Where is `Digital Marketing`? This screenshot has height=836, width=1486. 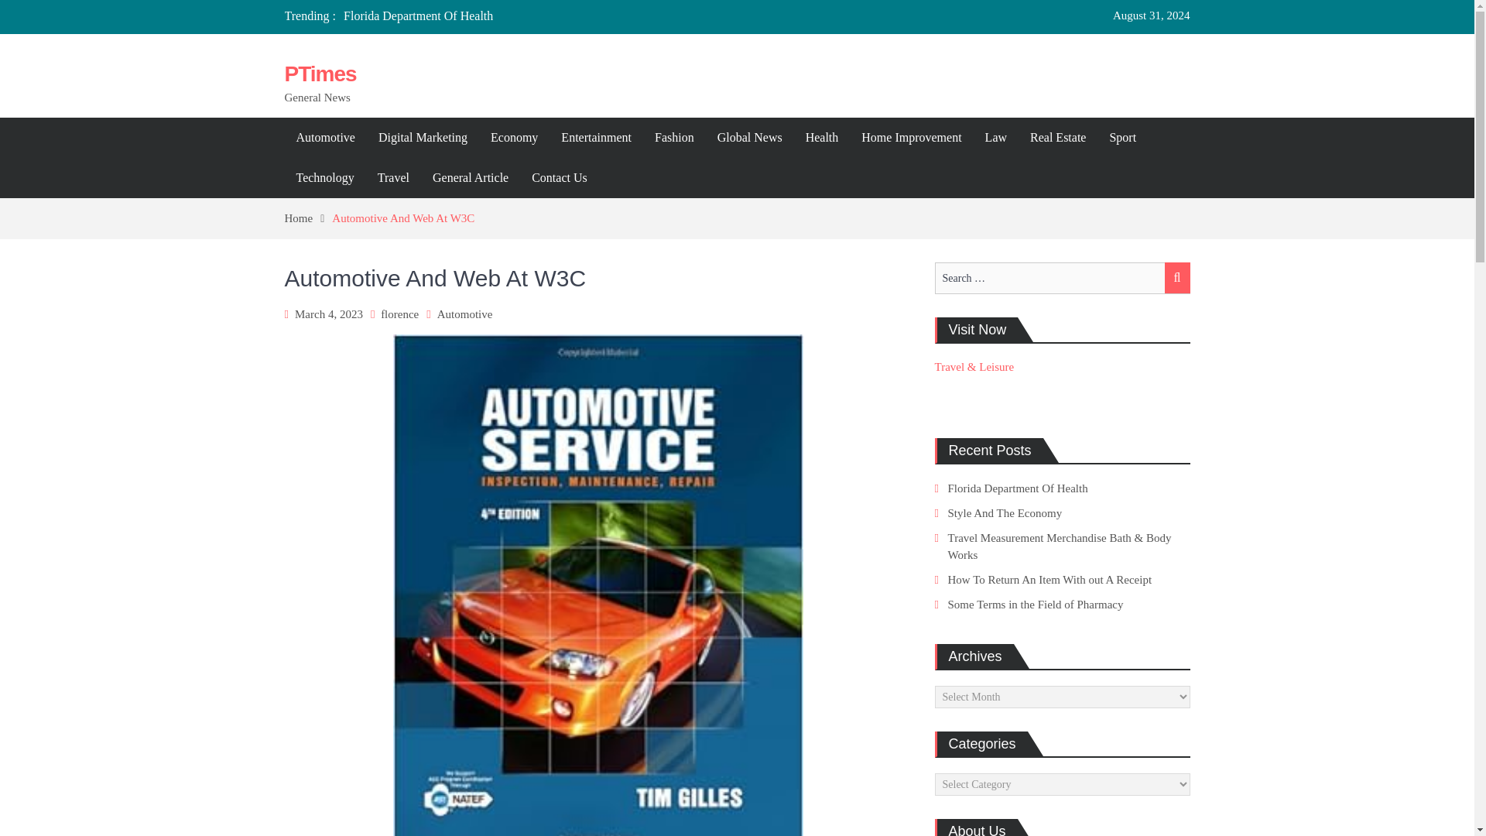
Digital Marketing is located at coordinates (423, 138).